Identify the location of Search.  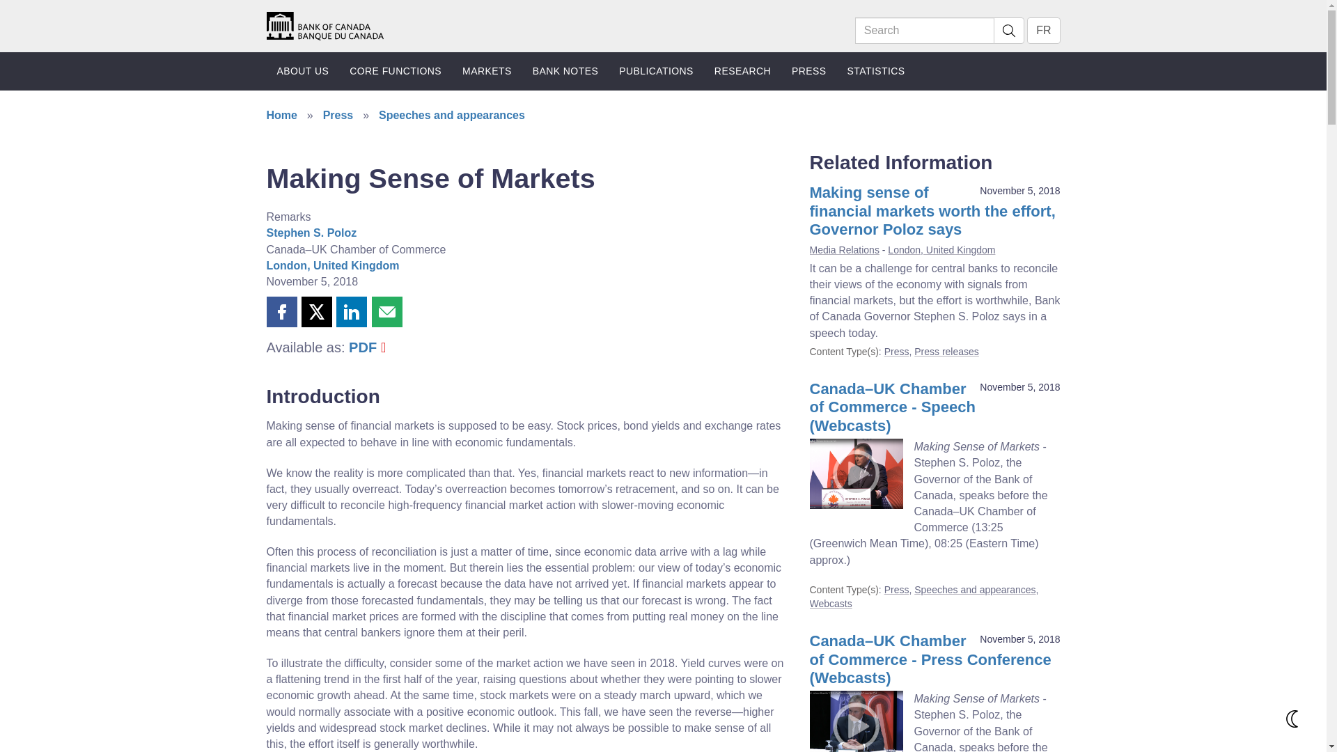
(1008, 30).